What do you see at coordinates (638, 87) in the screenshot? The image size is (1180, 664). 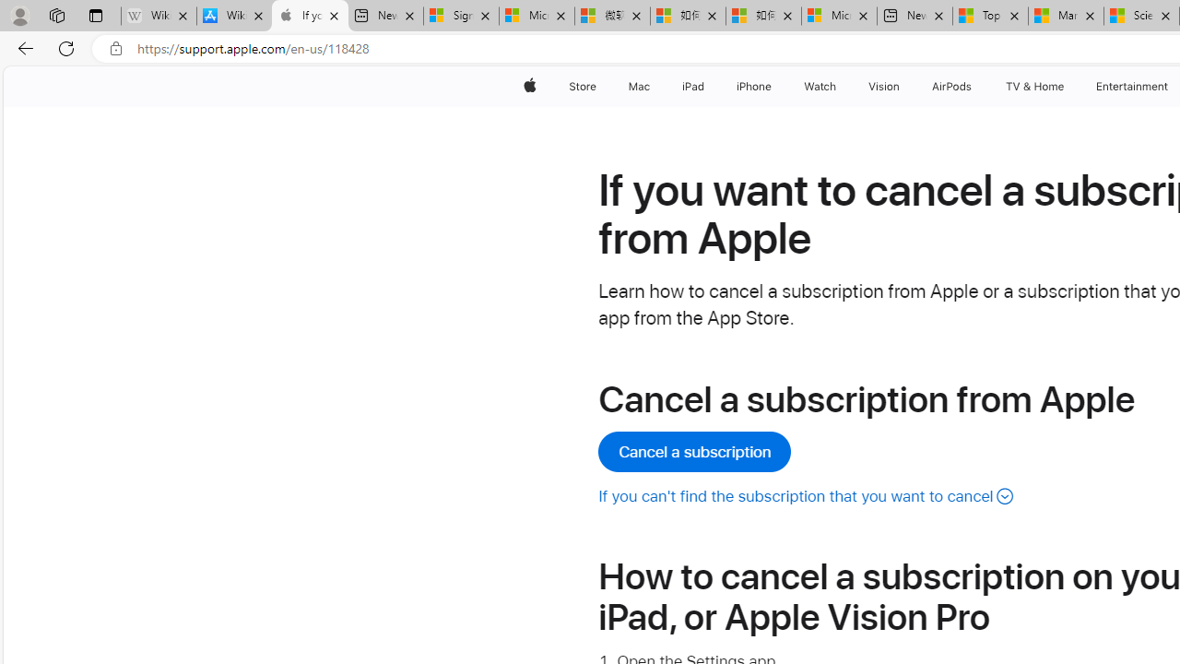 I see `Mac` at bounding box center [638, 87].